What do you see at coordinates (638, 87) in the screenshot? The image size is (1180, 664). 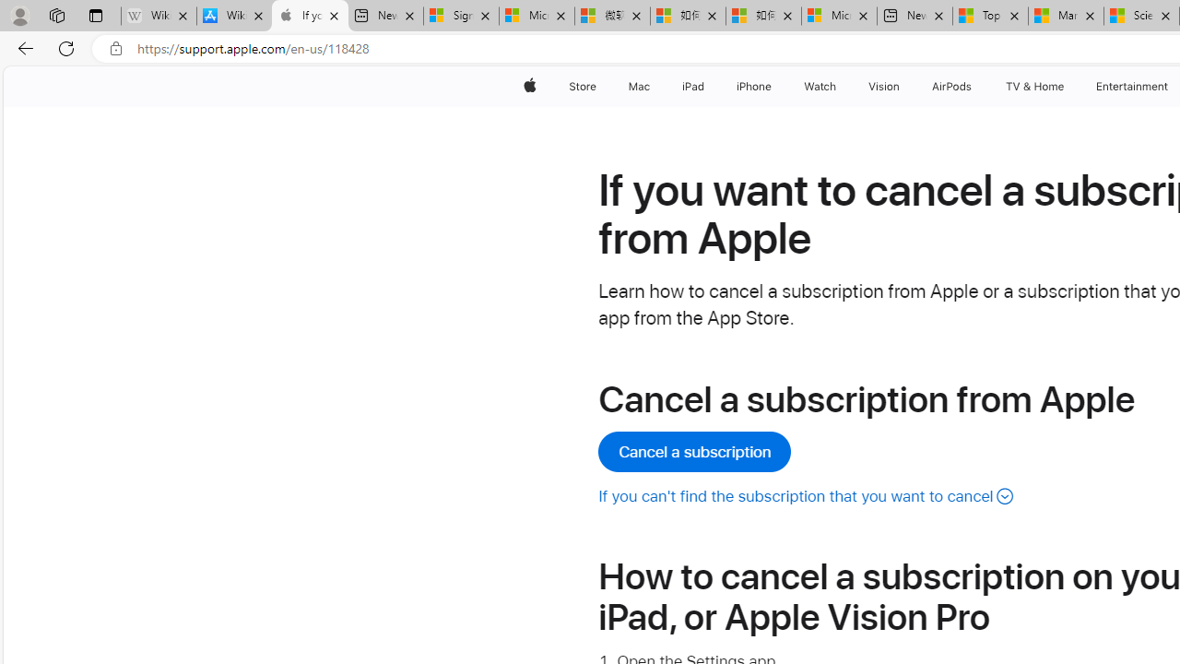 I see `Mac` at bounding box center [638, 87].